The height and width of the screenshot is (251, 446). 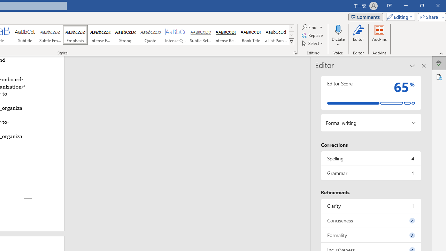 I want to click on Intense Quote, so click(x=176, y=35).